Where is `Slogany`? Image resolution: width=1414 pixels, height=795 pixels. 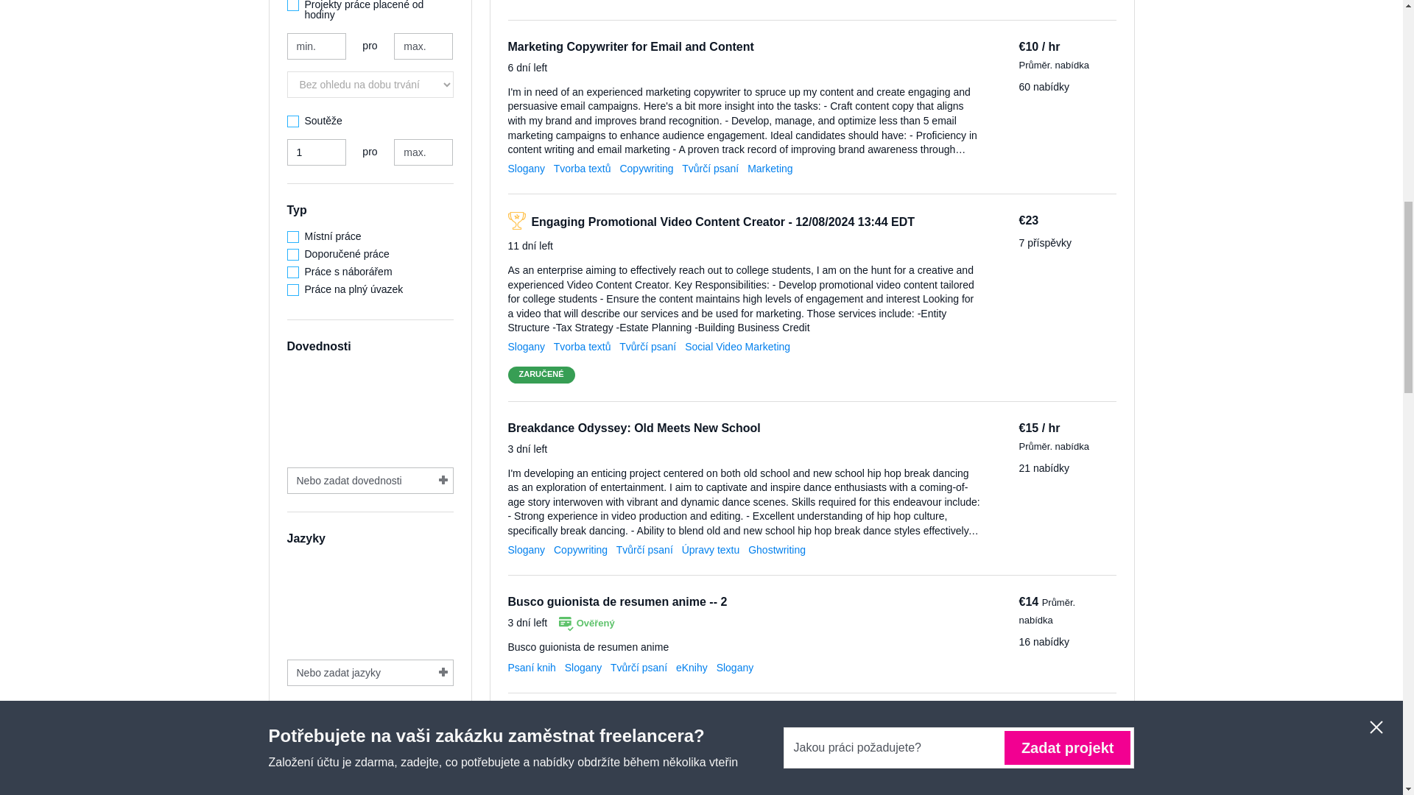 Slogany is located at coordinates (527, 168).